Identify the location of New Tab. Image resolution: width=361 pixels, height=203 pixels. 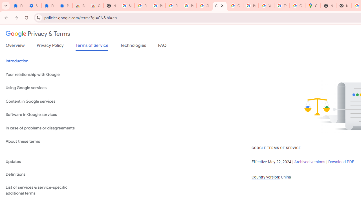
(344, 6).